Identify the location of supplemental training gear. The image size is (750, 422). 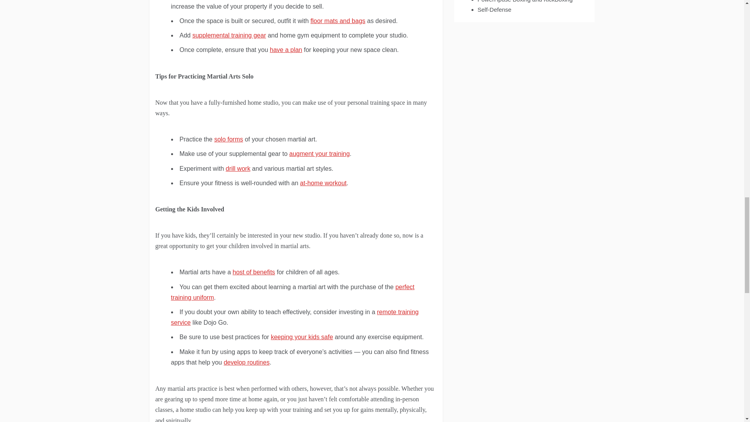
(229, 35).